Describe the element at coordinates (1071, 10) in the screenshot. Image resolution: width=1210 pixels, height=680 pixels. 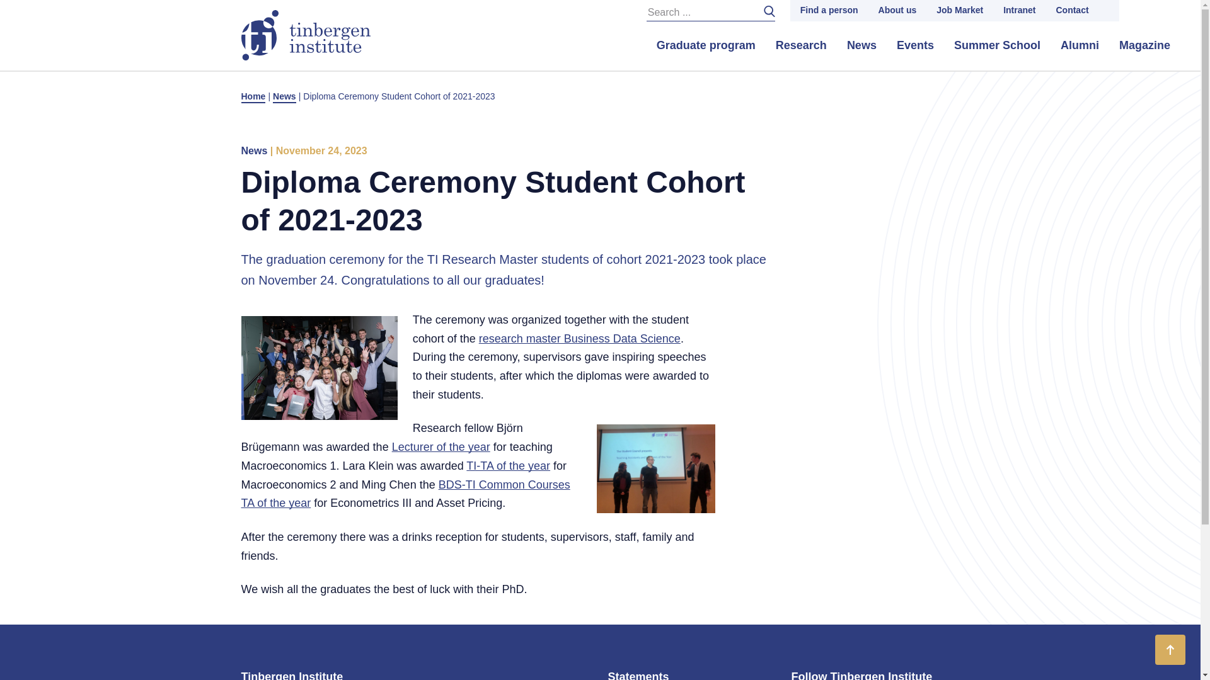
I see `Contact` at that location.